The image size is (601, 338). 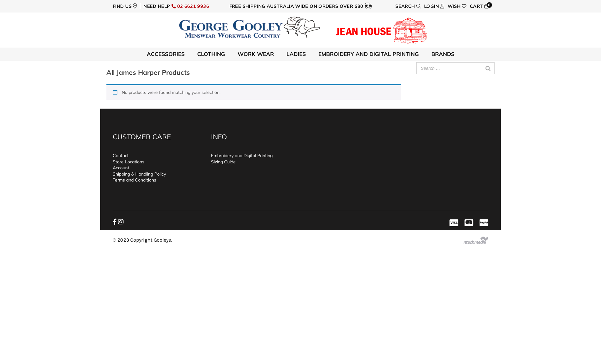 What do you see at coordinates (443, 54) in the screenshot?
I see `BRANDS` at bounding box center [443, 54].